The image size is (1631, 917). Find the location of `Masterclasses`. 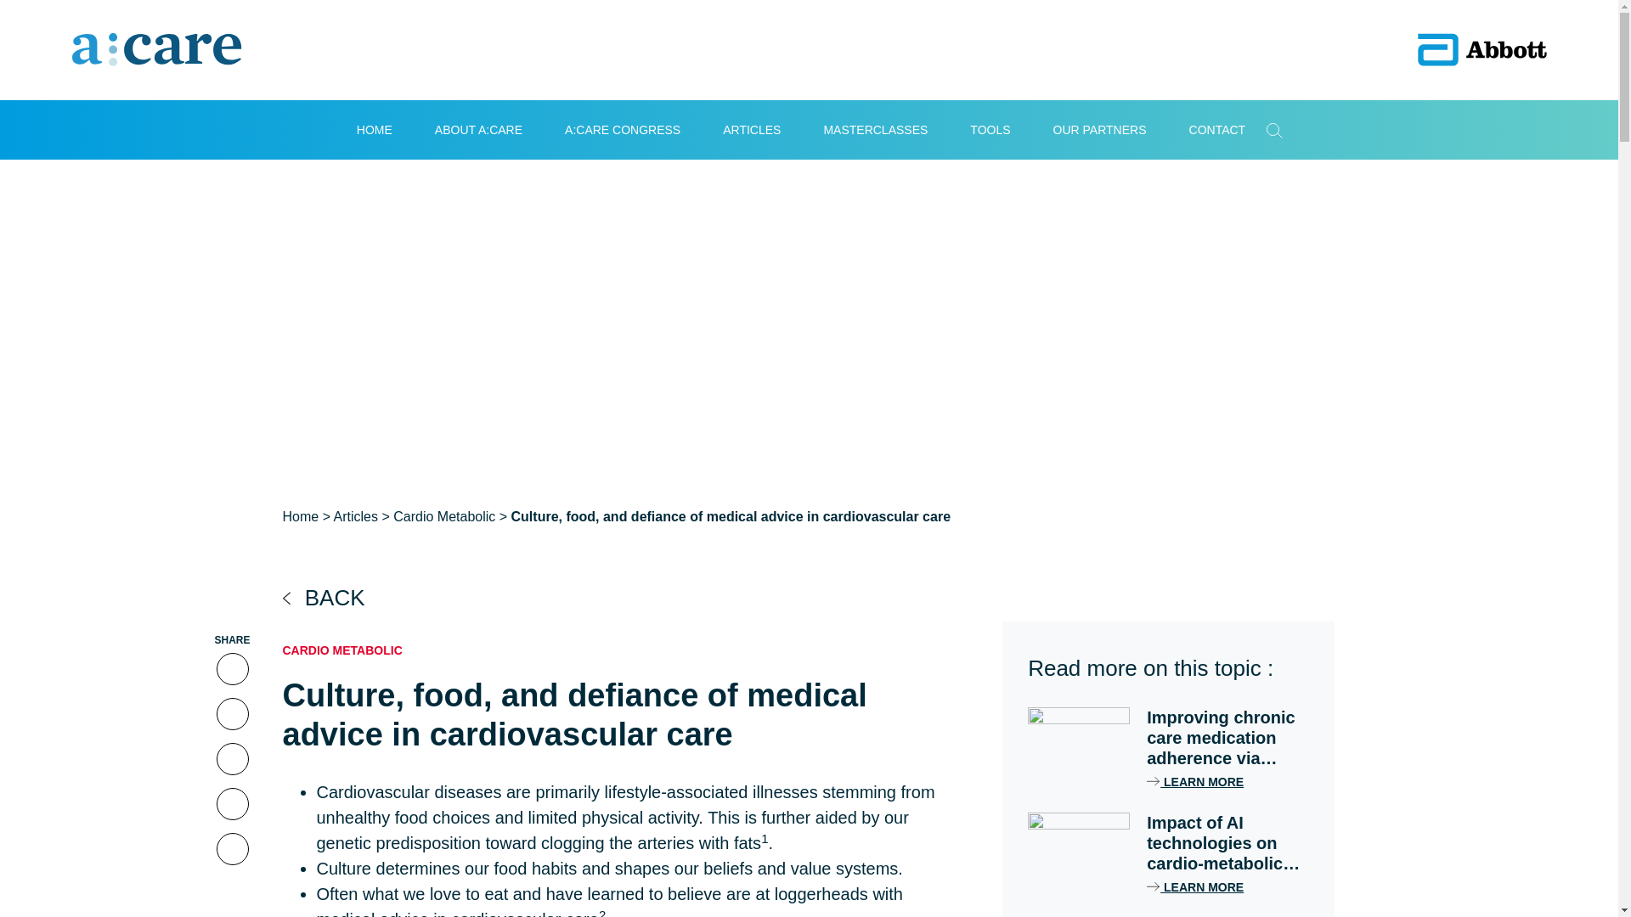

Masterclasses is located at coordinates (875, 129).